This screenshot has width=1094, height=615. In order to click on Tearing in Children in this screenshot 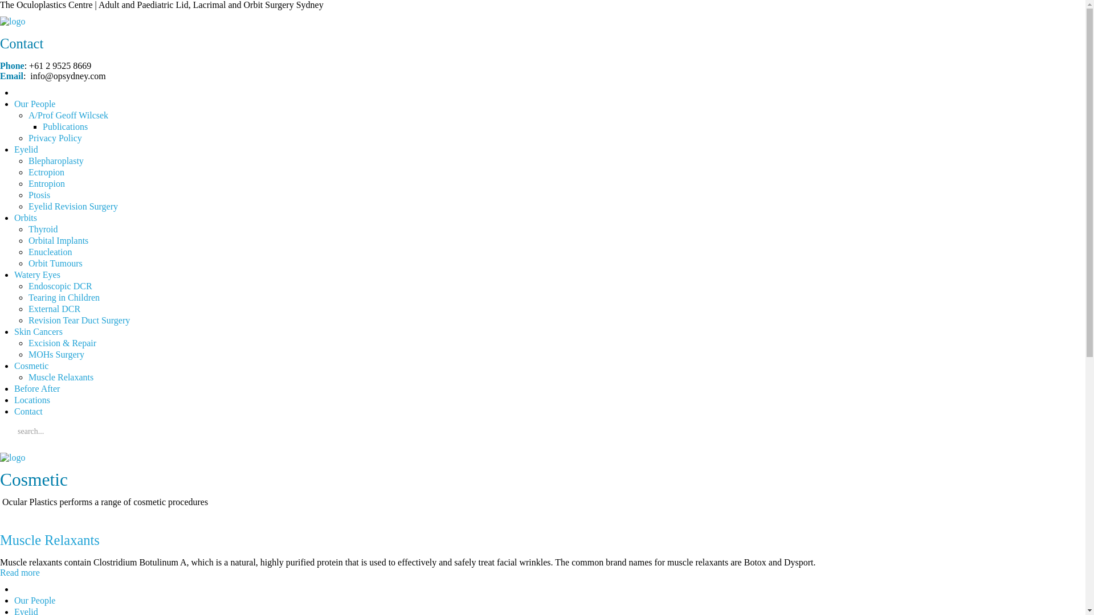, I will do `click(64, 297)`.